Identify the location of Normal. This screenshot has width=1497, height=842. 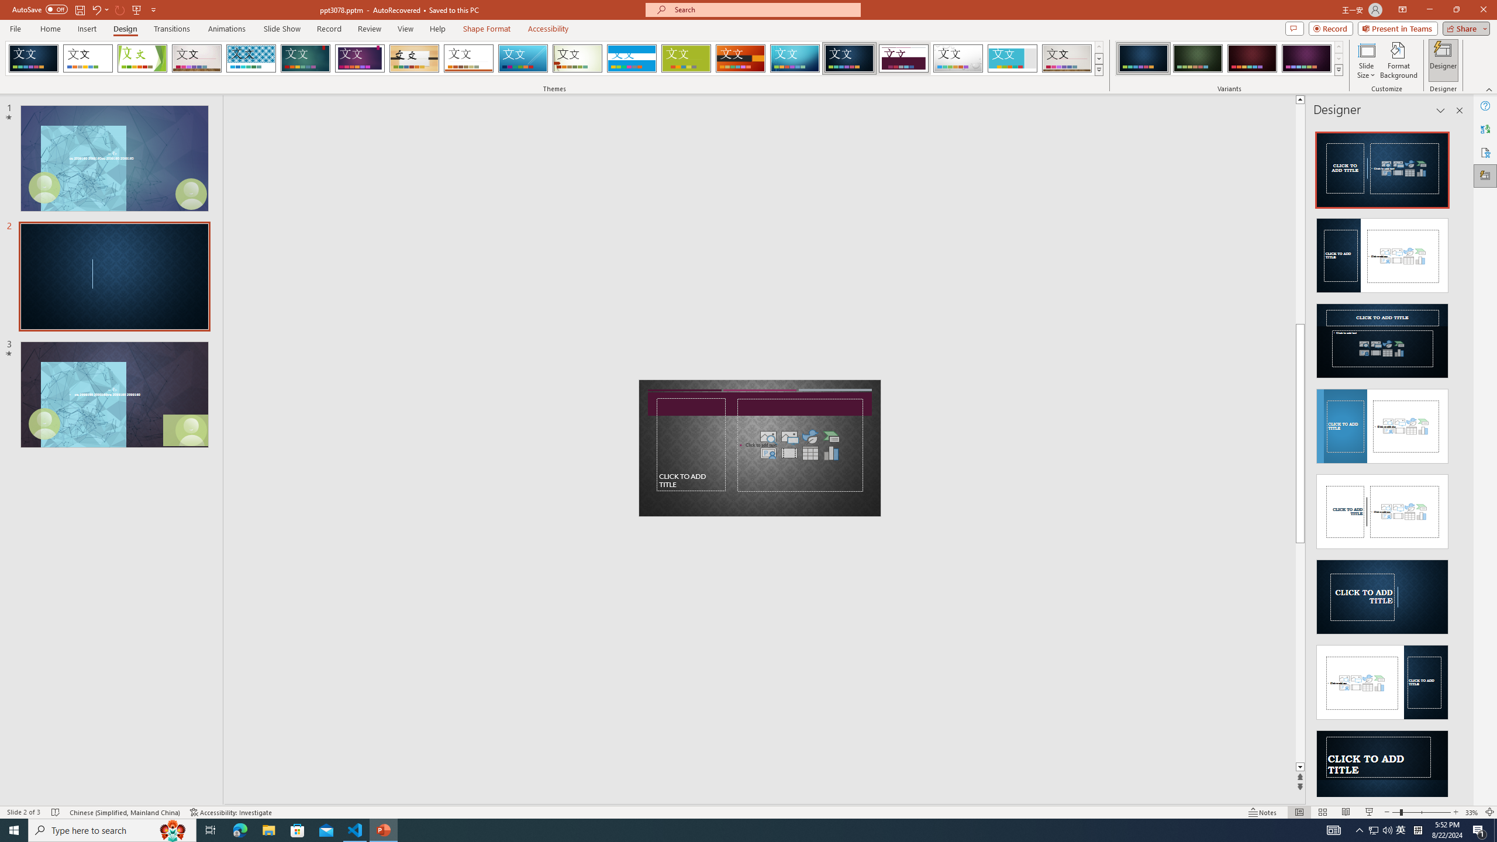
(1299, 812).